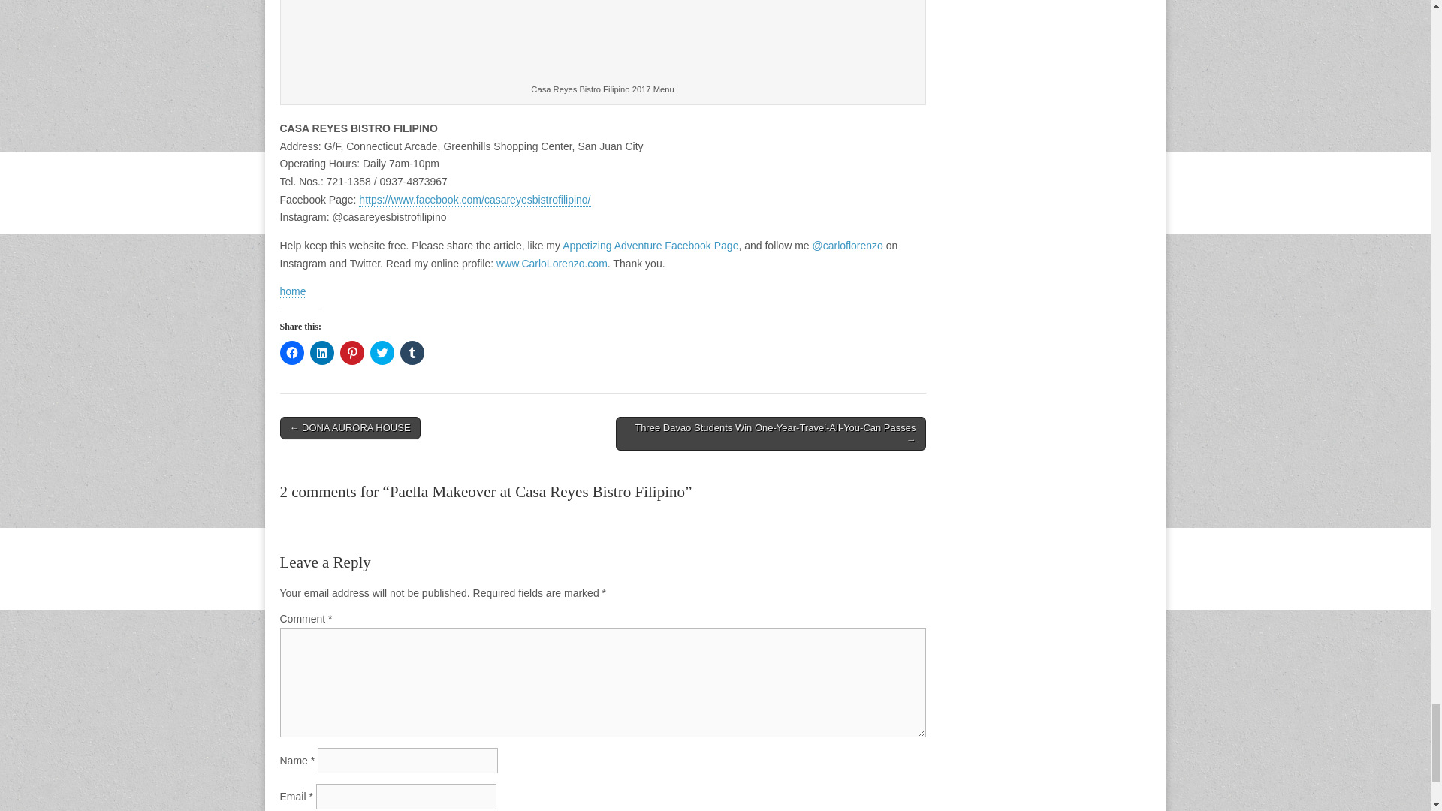 The height and width of the screenshot is (811, 1442). What do you see at coordinates (291, 353) in the screenshot?
I see `Click to share on Facebook` at bounding box center [291, 353].